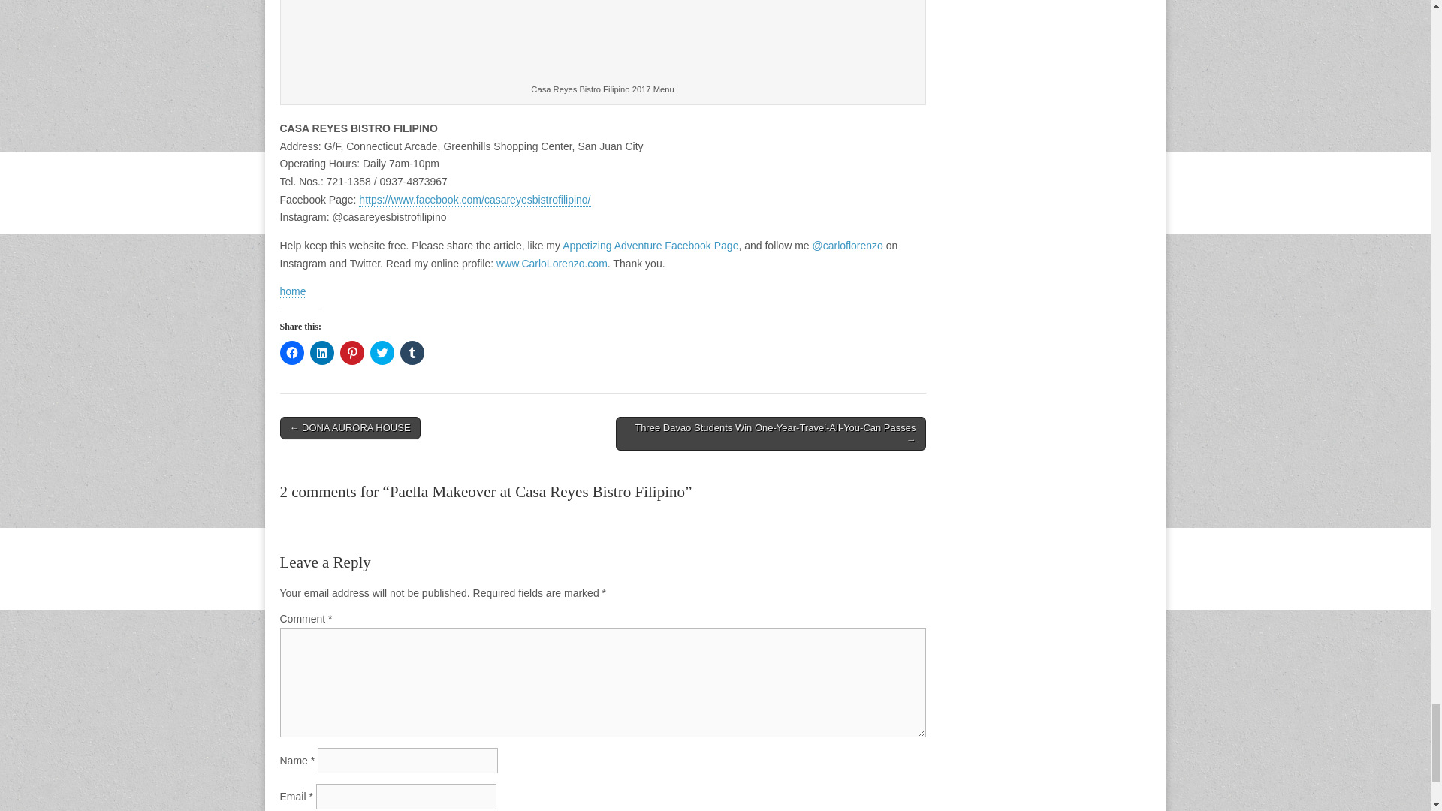 The height and width of the screenshot is (811, 1442). What do you see at coordinates (291, 353) in the screenshot?
I see `Click to share on Facebook` at bounding box center [291, 353].